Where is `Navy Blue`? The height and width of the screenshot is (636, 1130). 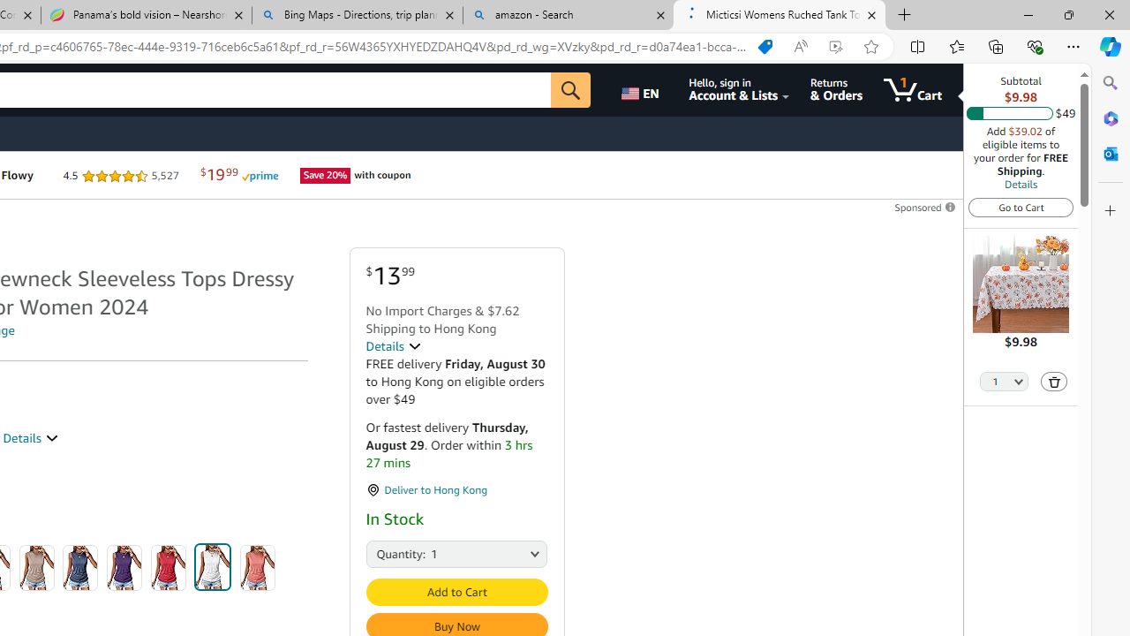
Navy Blue is located at coordinates (80, 567).